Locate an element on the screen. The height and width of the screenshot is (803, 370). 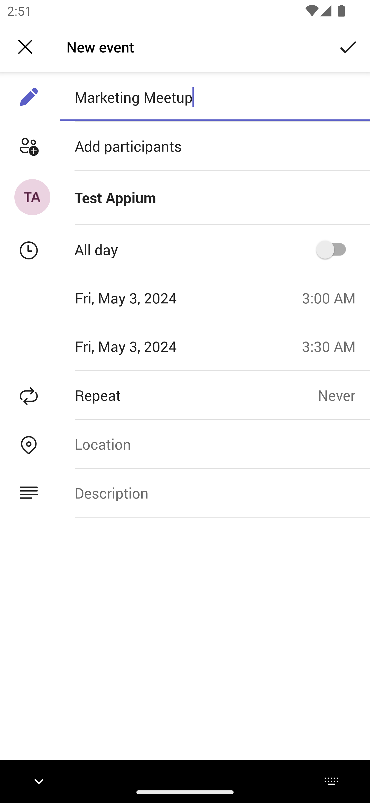
Location is located at coordinates (215, 444).